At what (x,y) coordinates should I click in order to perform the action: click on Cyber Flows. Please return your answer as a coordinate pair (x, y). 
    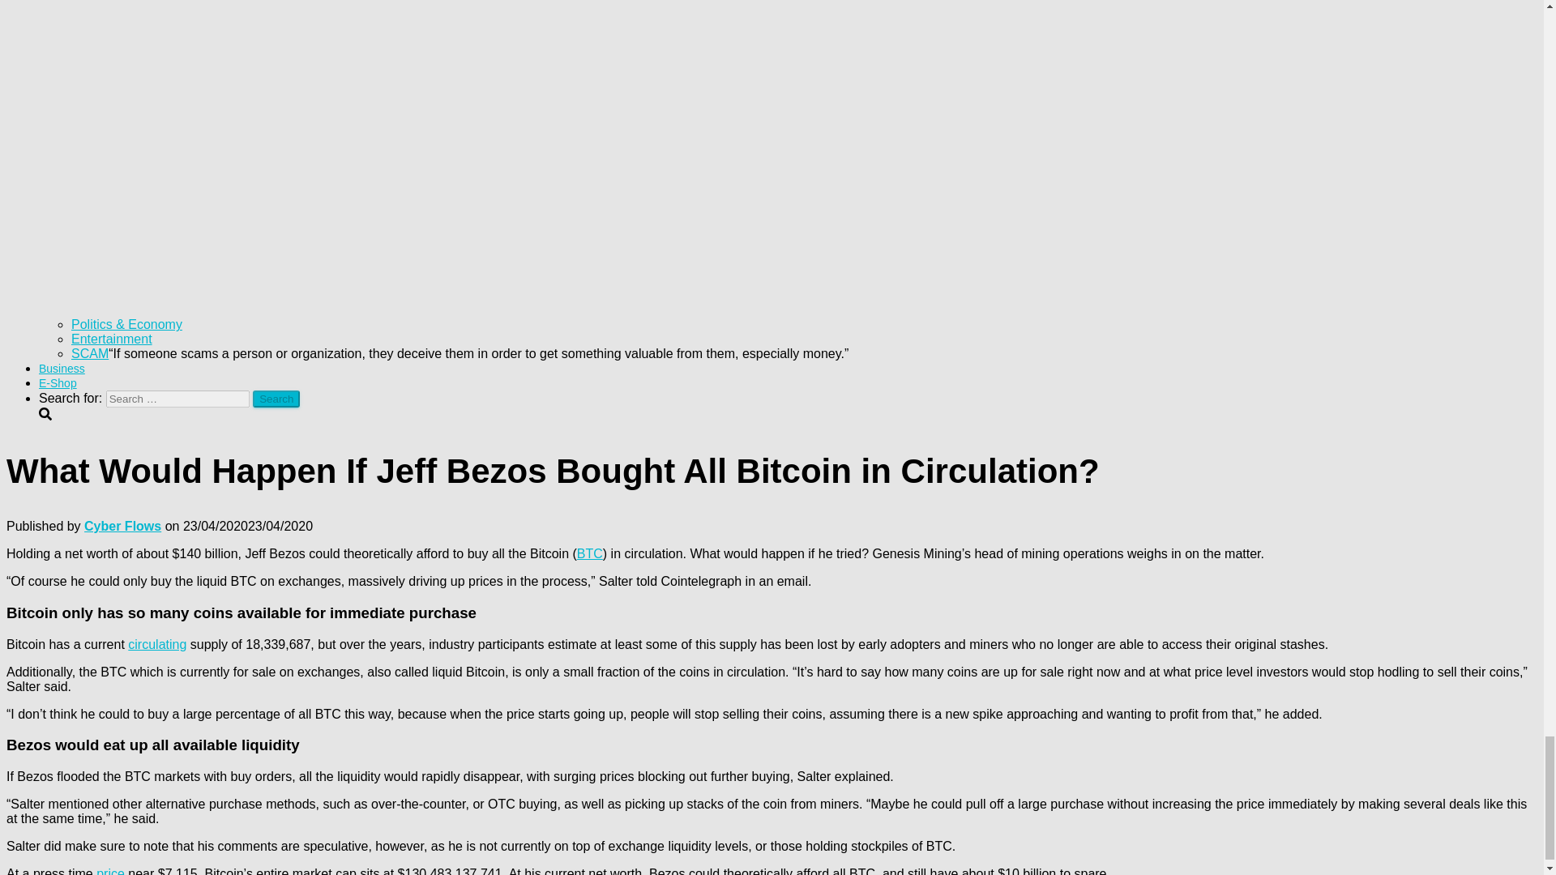
    Looking at the image, I should click on (122, 526).